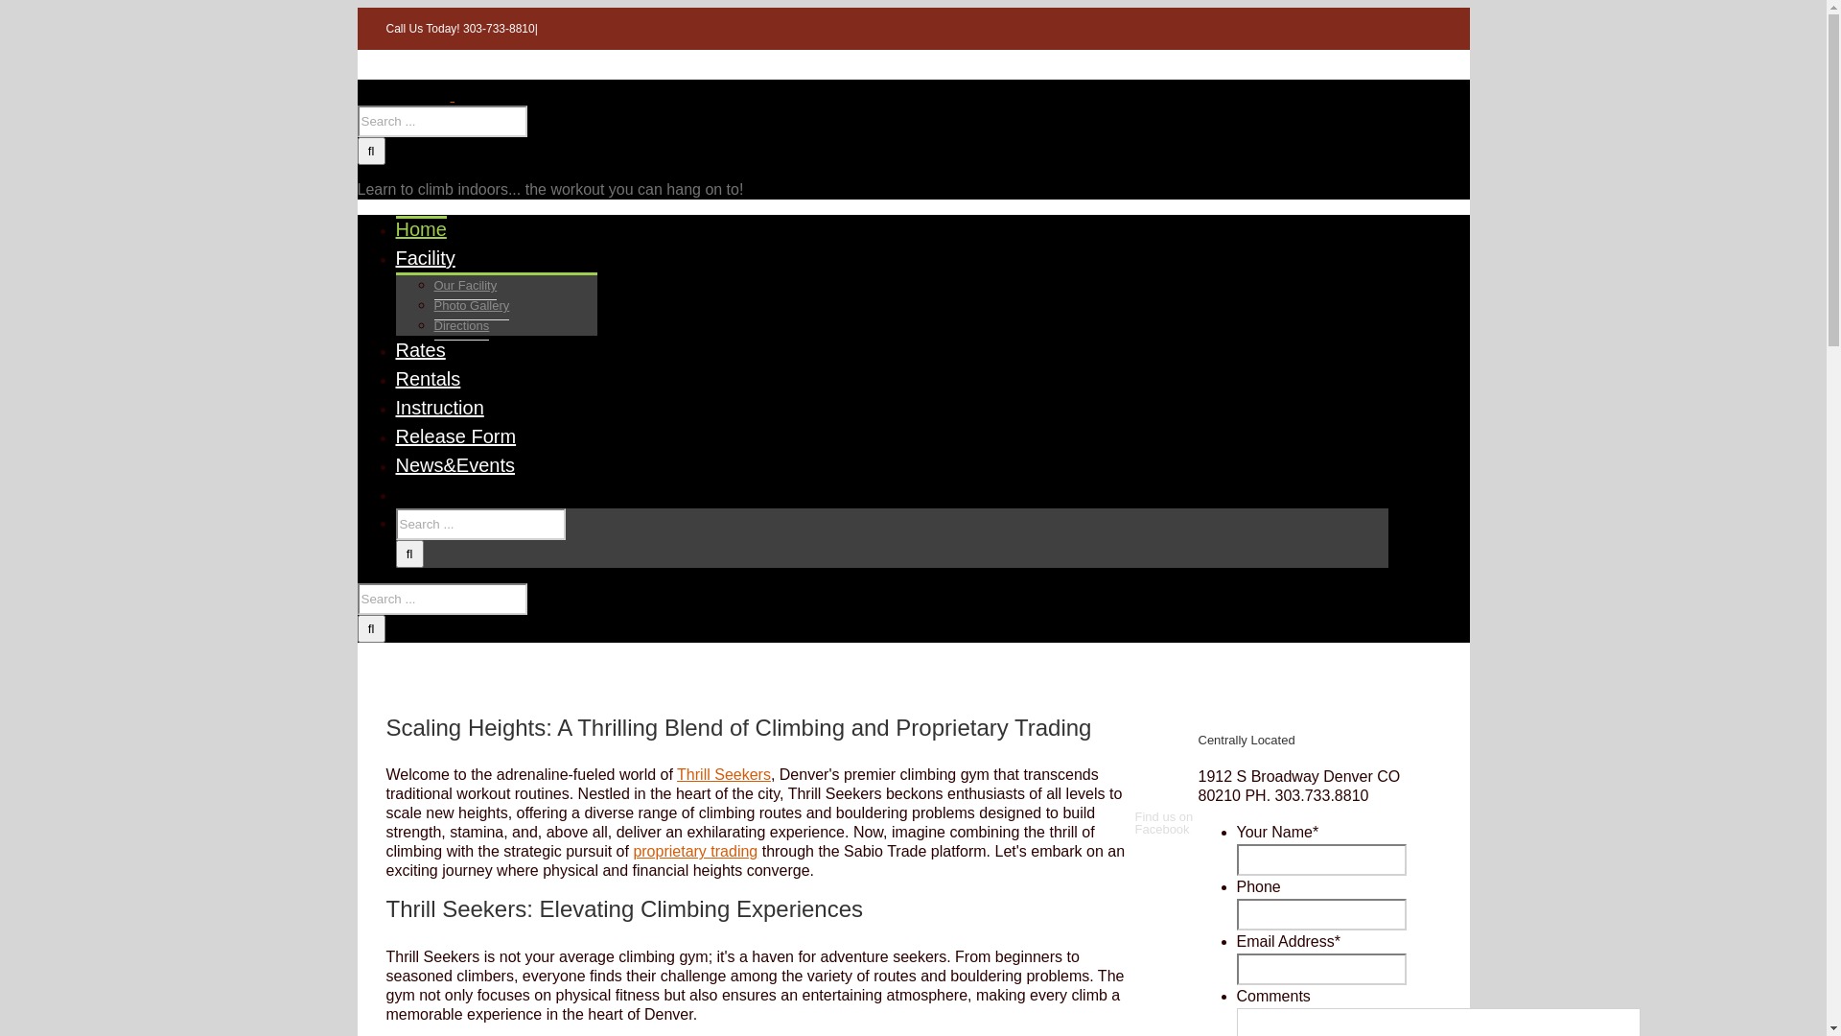 The width and height of the screenshot is (1841, 1036). I want to click on Rentals, so click(428, 378).